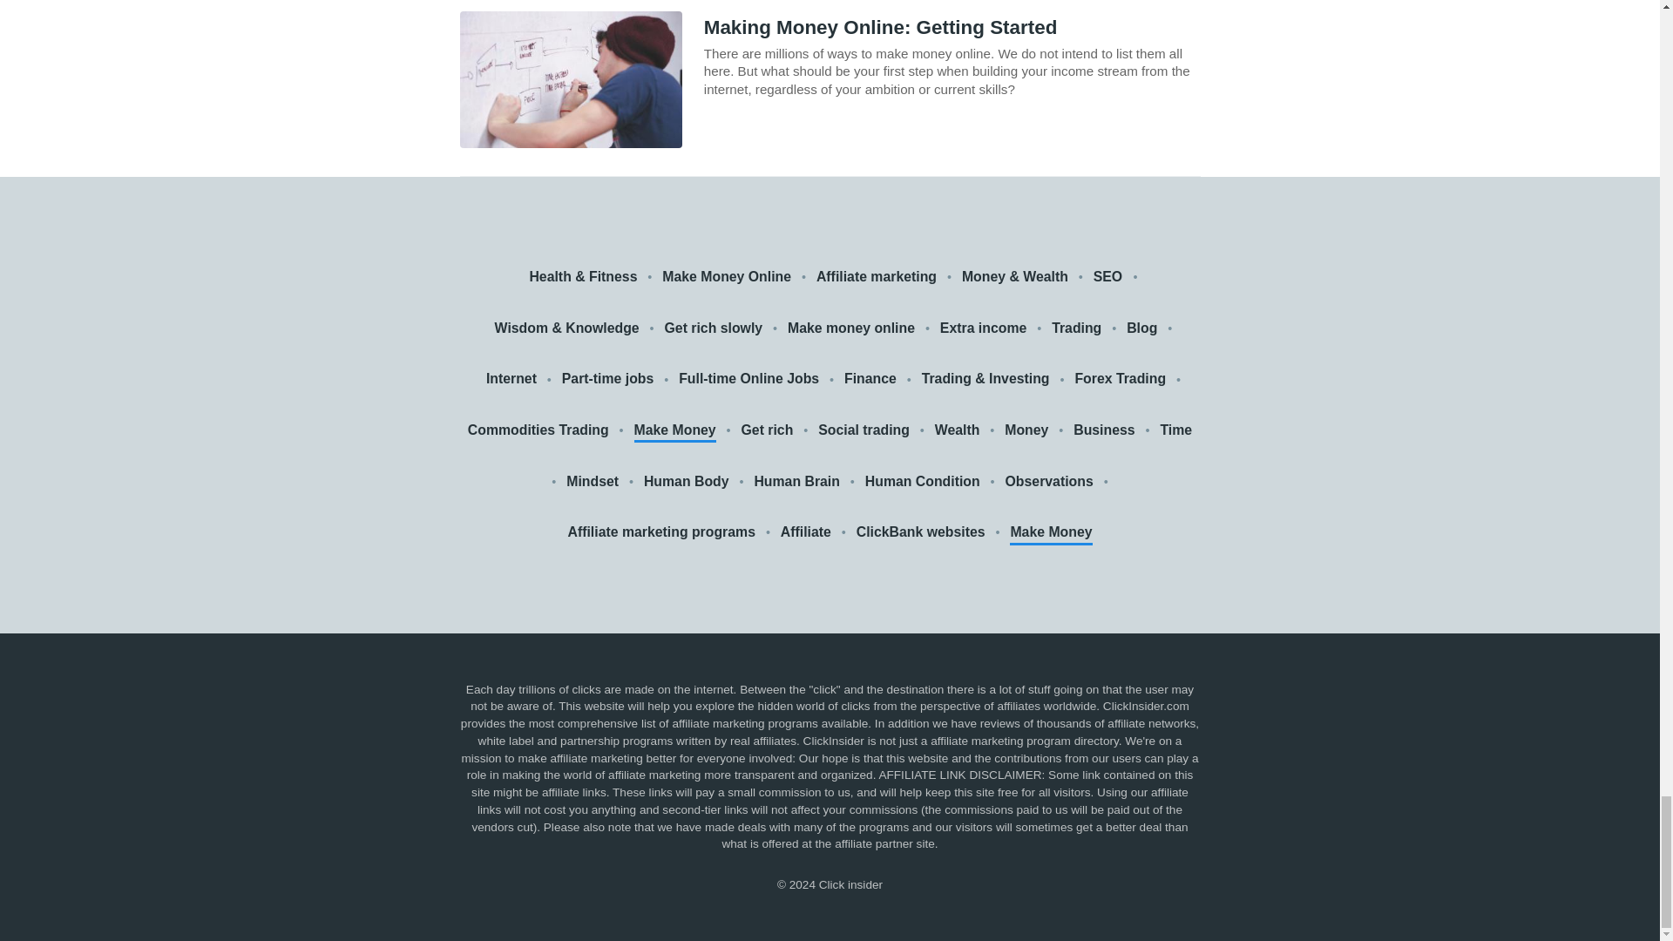 The image size is (1673, 941). Describe the element at coordinates (864, 430) in the screenshot. I see `Social trading` at that location.